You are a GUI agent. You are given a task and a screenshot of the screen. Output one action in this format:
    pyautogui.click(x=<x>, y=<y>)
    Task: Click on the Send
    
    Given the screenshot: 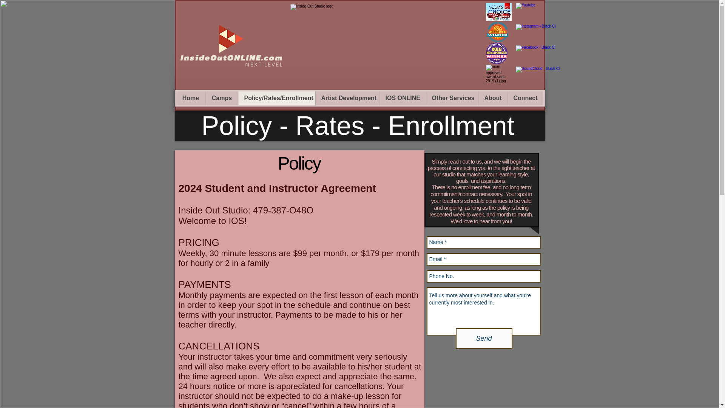 What is the action you would take?
    pyautogui.click(x=483, y=338)
    